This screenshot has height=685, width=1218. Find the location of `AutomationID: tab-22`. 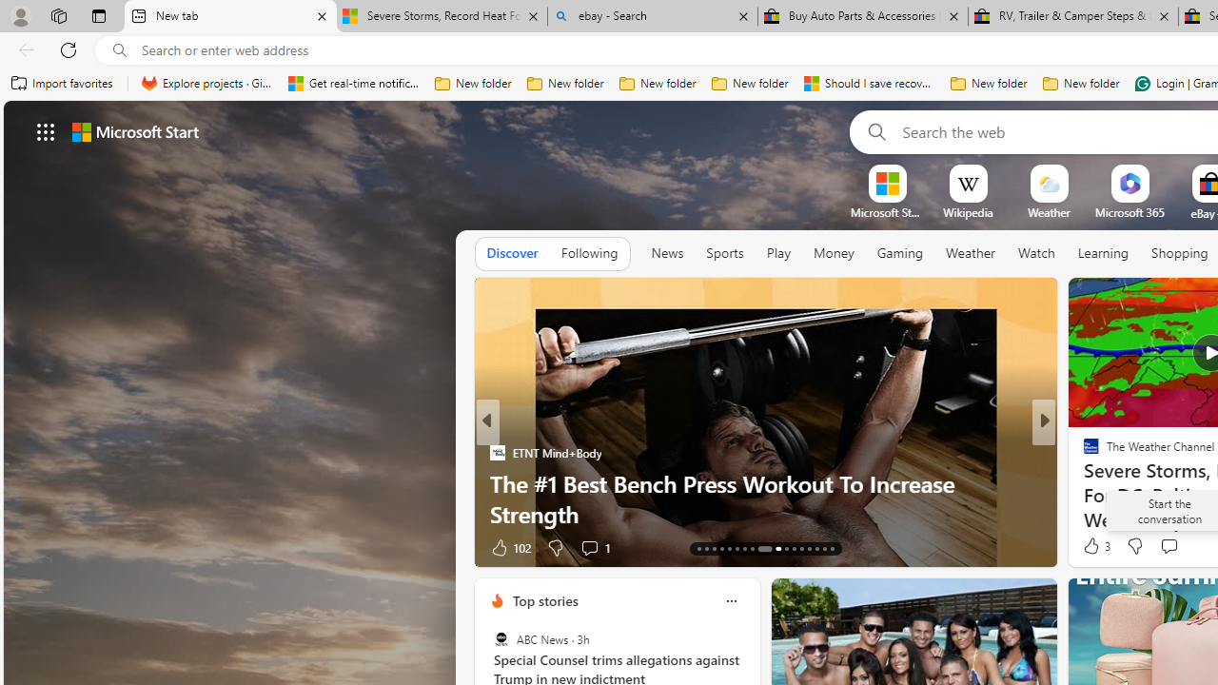

AutomationID: tab-22 is located at coordinates (773, 548).